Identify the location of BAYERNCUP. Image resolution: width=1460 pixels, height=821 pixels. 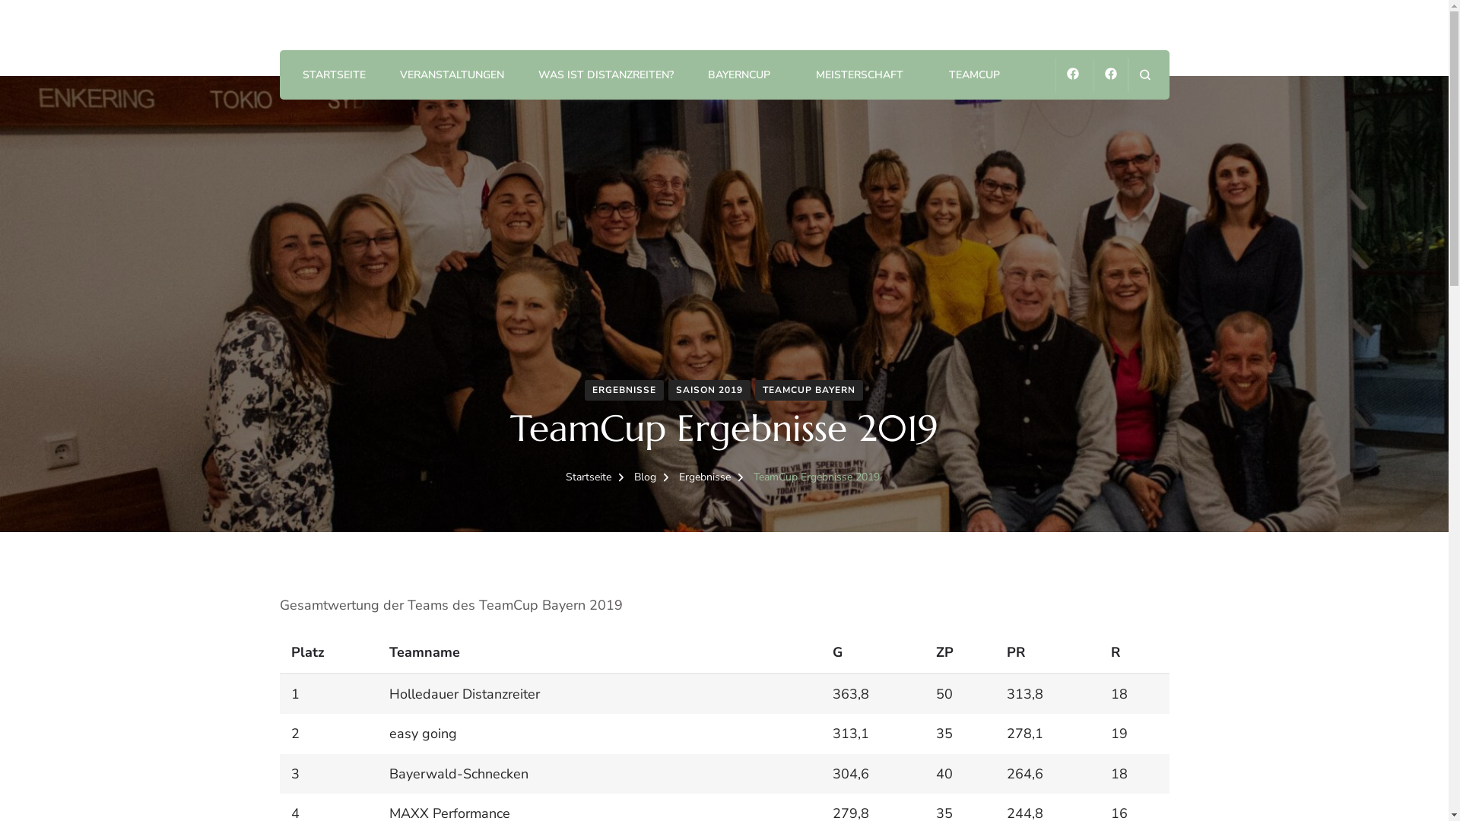
(738, 76).